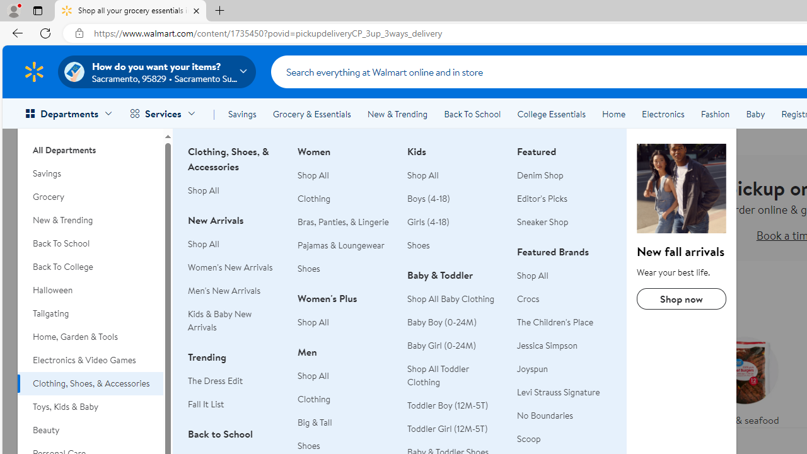 Image resolution: width=807 pixels, height=454 pixels. What do you see at coordinates (90, 220) in the screenshot?
I see `New & Trending` at bounding box center [90, 220].